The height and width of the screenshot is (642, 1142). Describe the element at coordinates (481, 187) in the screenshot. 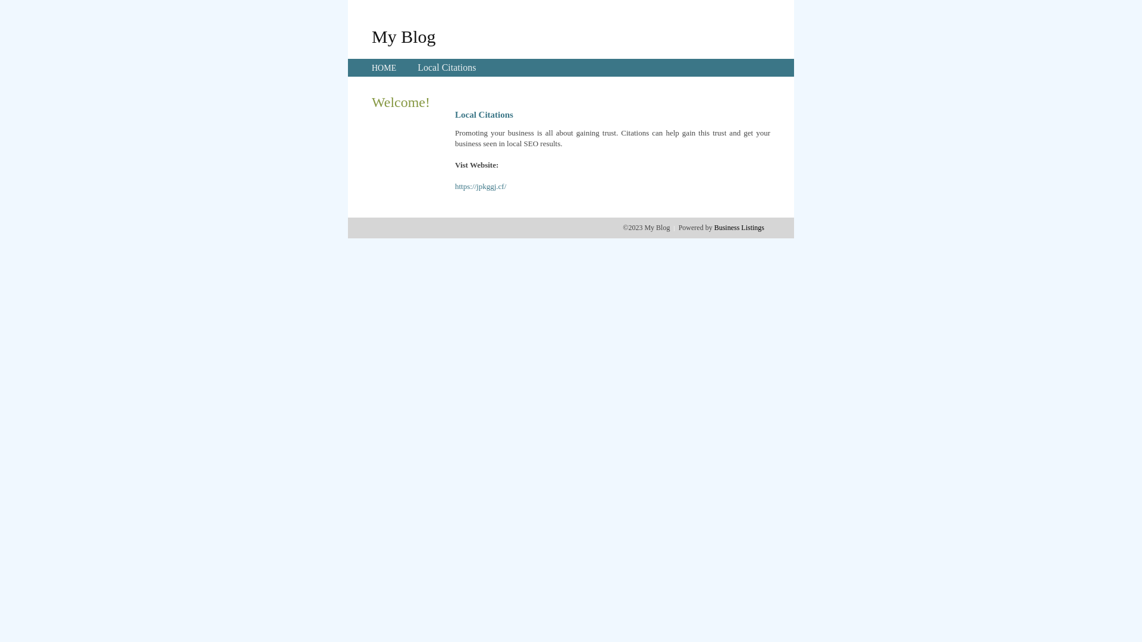

I see `https://jpkggj.cf/` at that location.